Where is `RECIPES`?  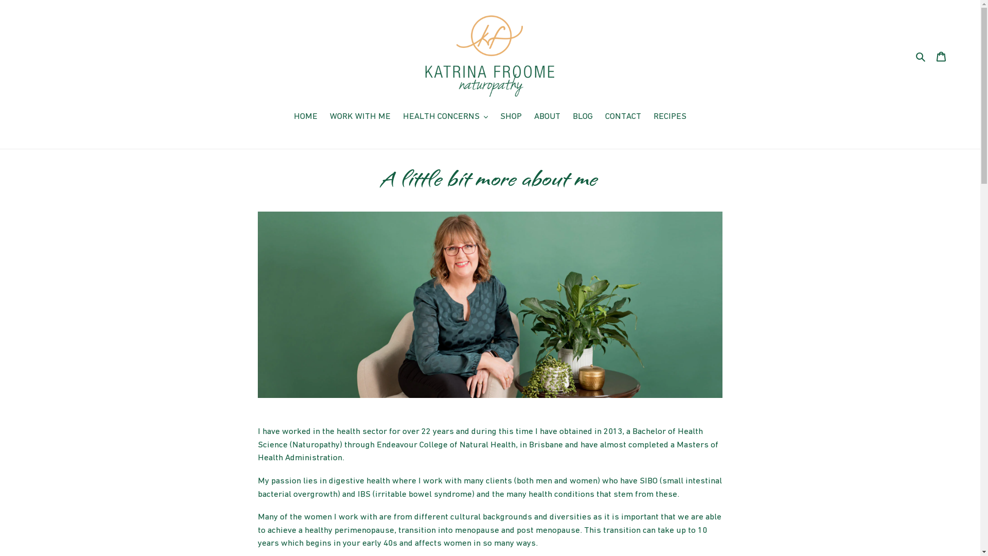
RECIPES is located at coordinates (670, 117).